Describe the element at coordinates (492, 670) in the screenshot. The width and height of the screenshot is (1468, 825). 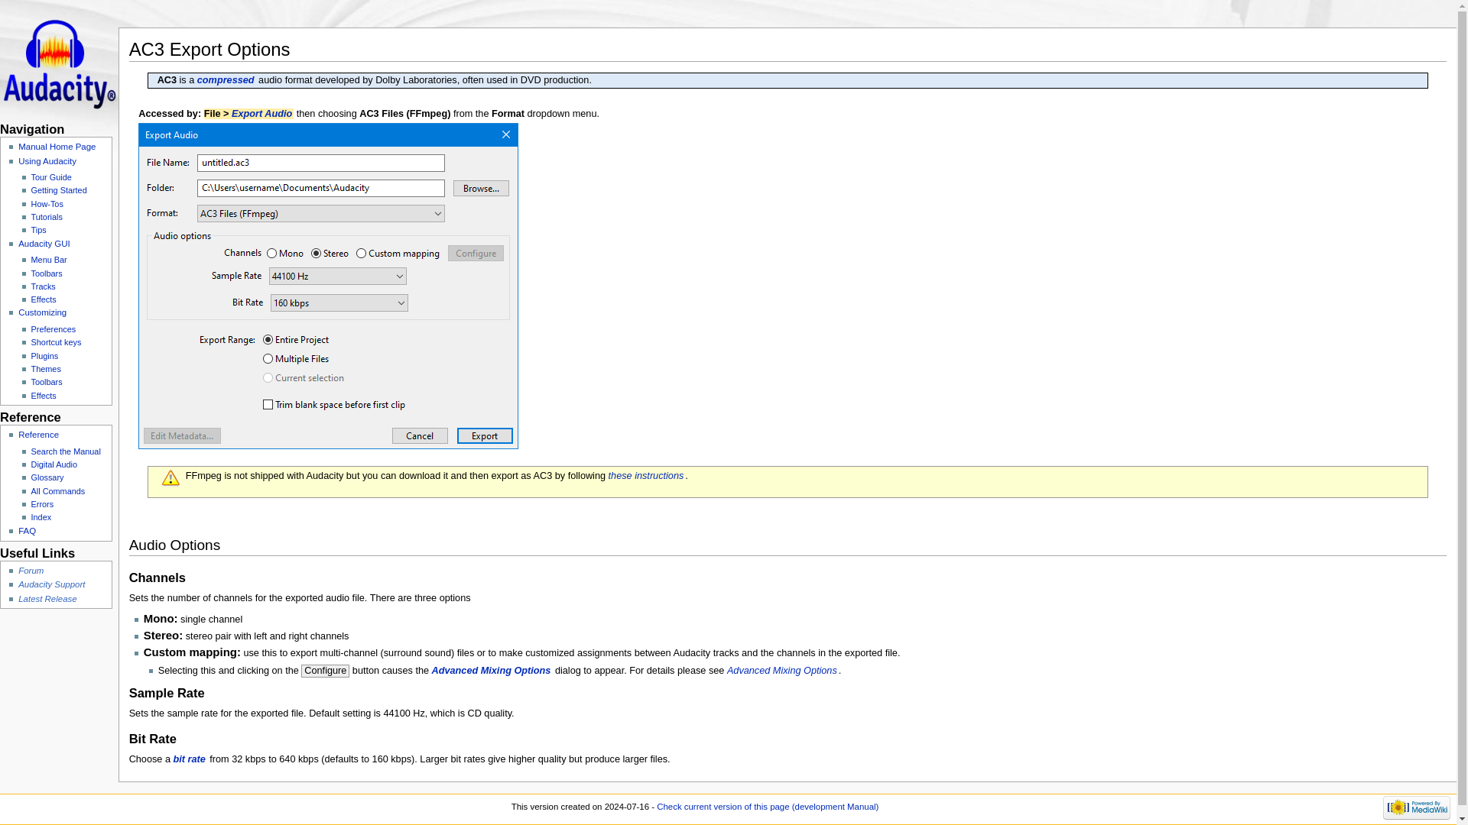
I see `Advanced Mixing Options` at that location.